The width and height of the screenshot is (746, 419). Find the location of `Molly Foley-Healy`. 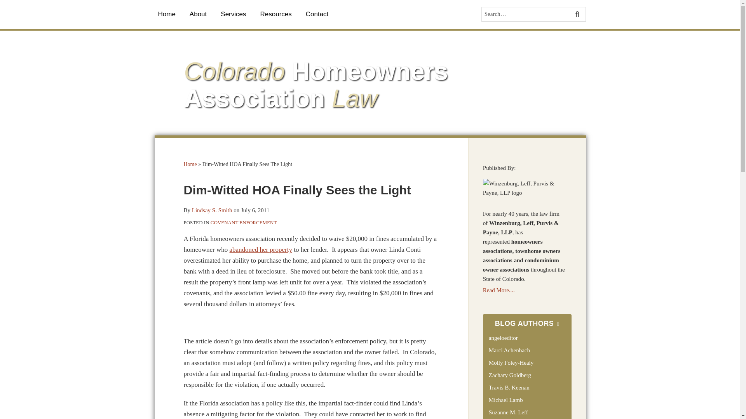

Molly Foley-Healy is located at coordinates (511, 362).